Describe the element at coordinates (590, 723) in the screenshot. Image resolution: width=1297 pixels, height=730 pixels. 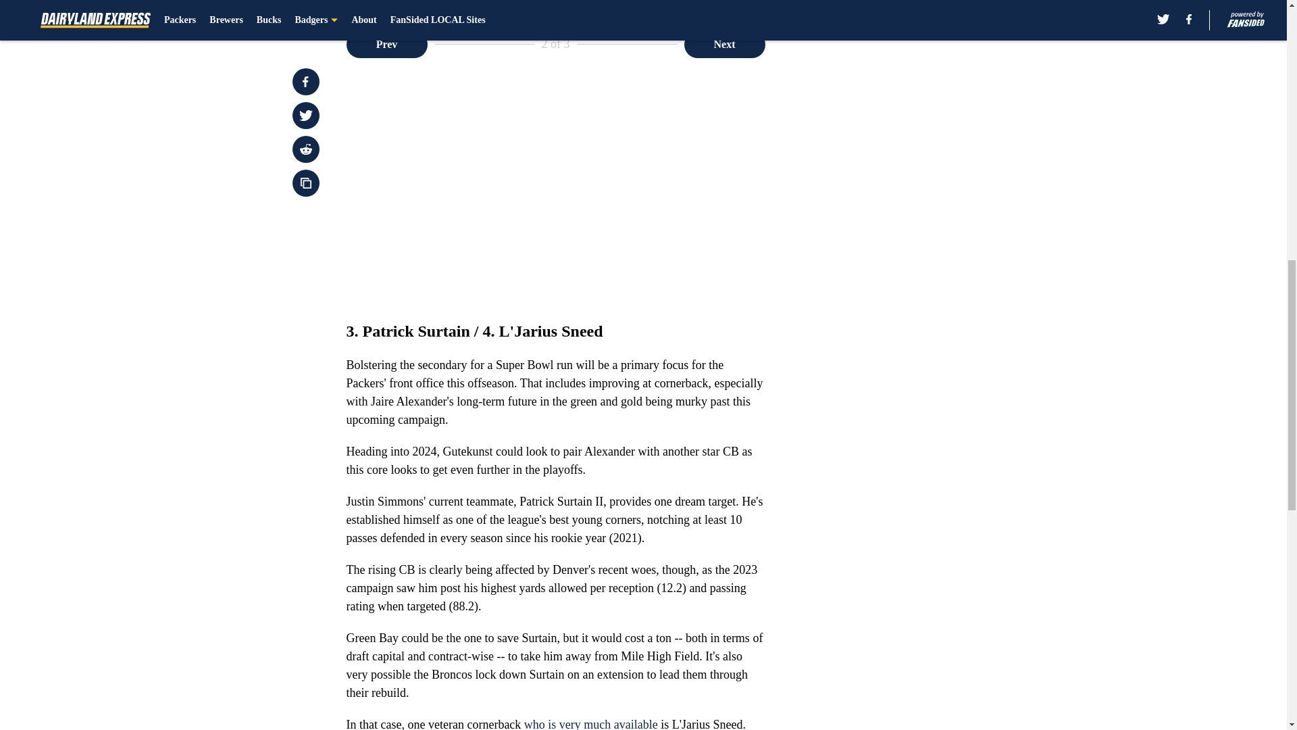
I see `who is very much available` at that location.